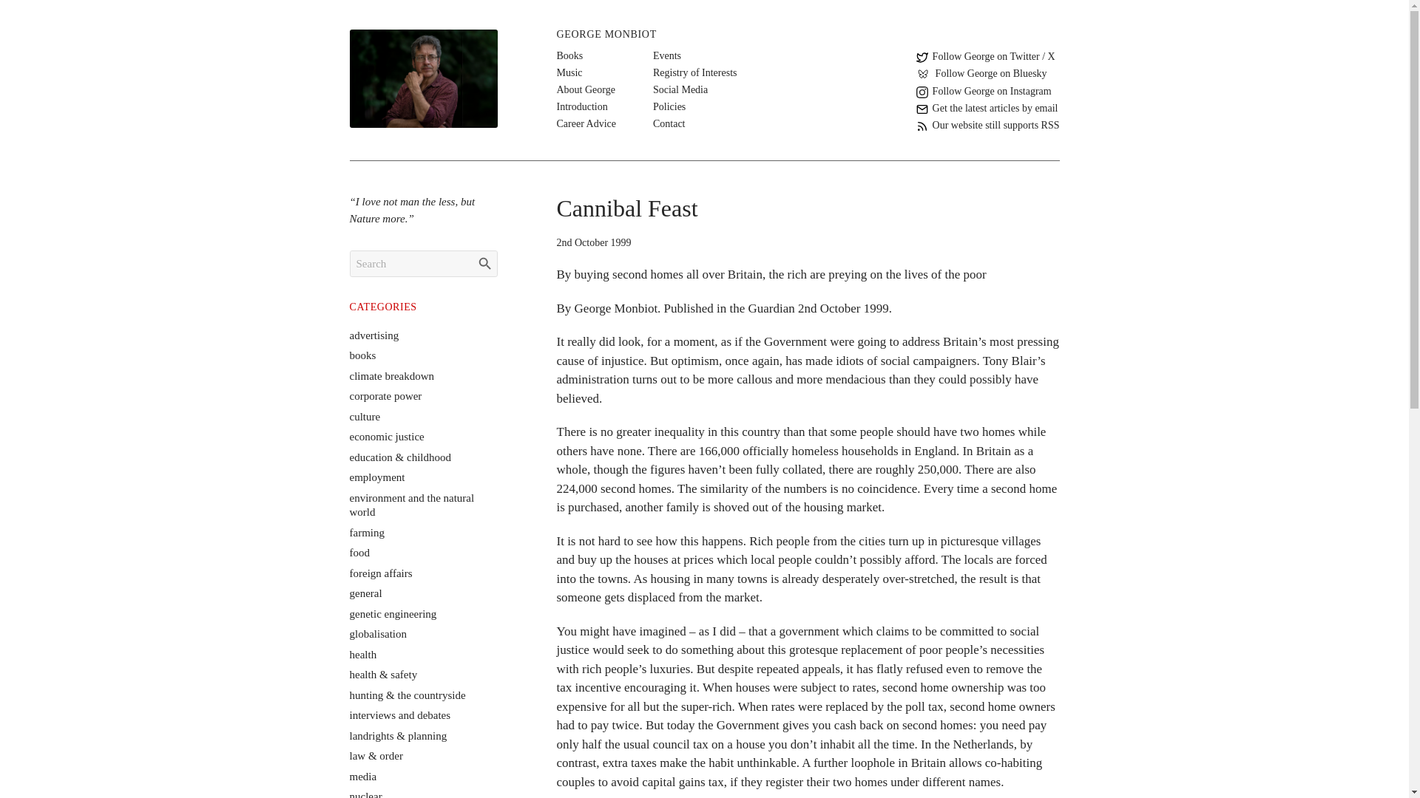 The height and width of the screenshot is (798, 1420). Describe the element at coordinates (987, 125) in the screenshot. I see `Our website still supports RSS` at that location.